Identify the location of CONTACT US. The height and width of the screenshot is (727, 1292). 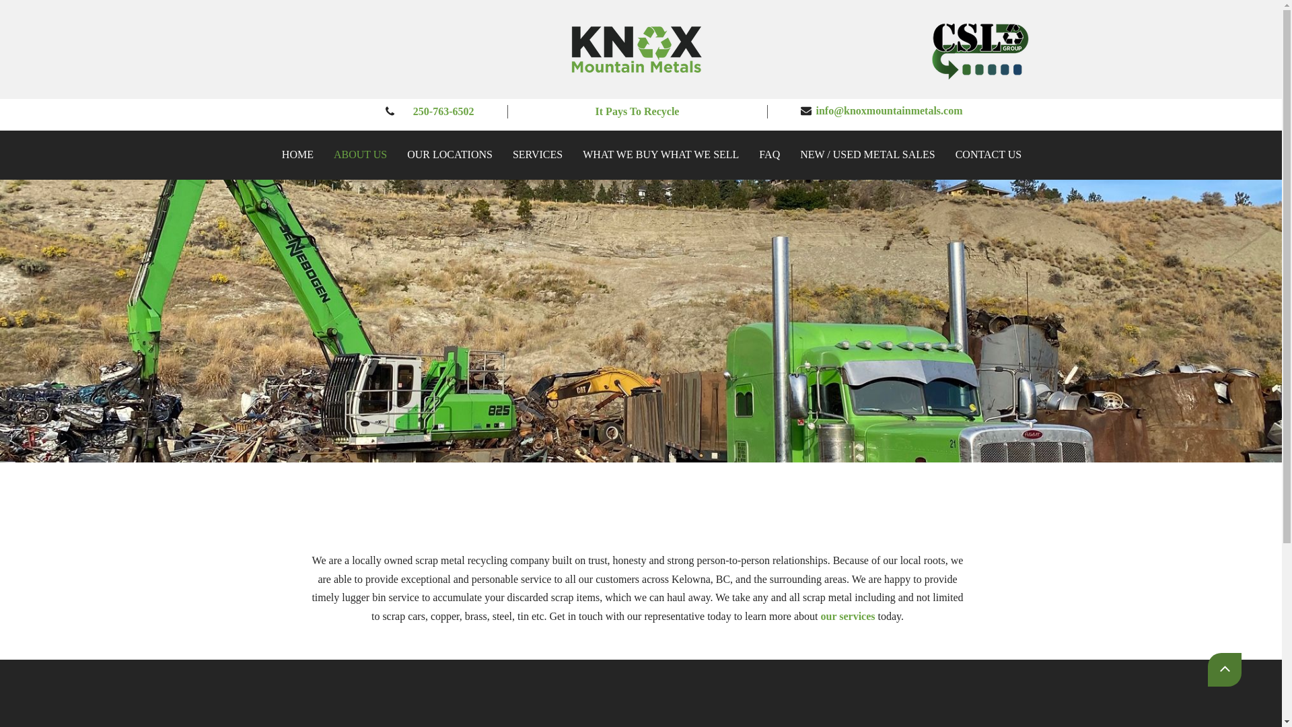
(989, 155).